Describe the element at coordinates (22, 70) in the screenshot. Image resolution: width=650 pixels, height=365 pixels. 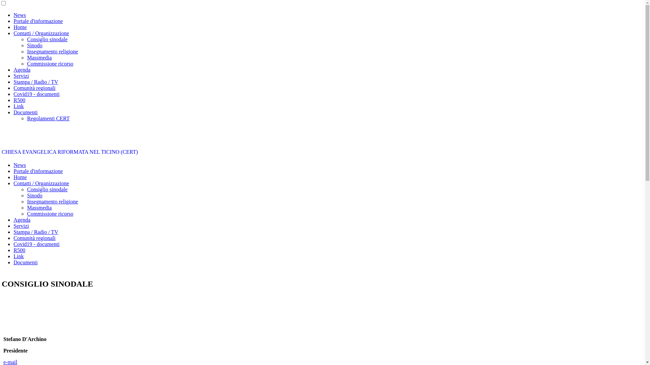
I see `Agenda` at that location.